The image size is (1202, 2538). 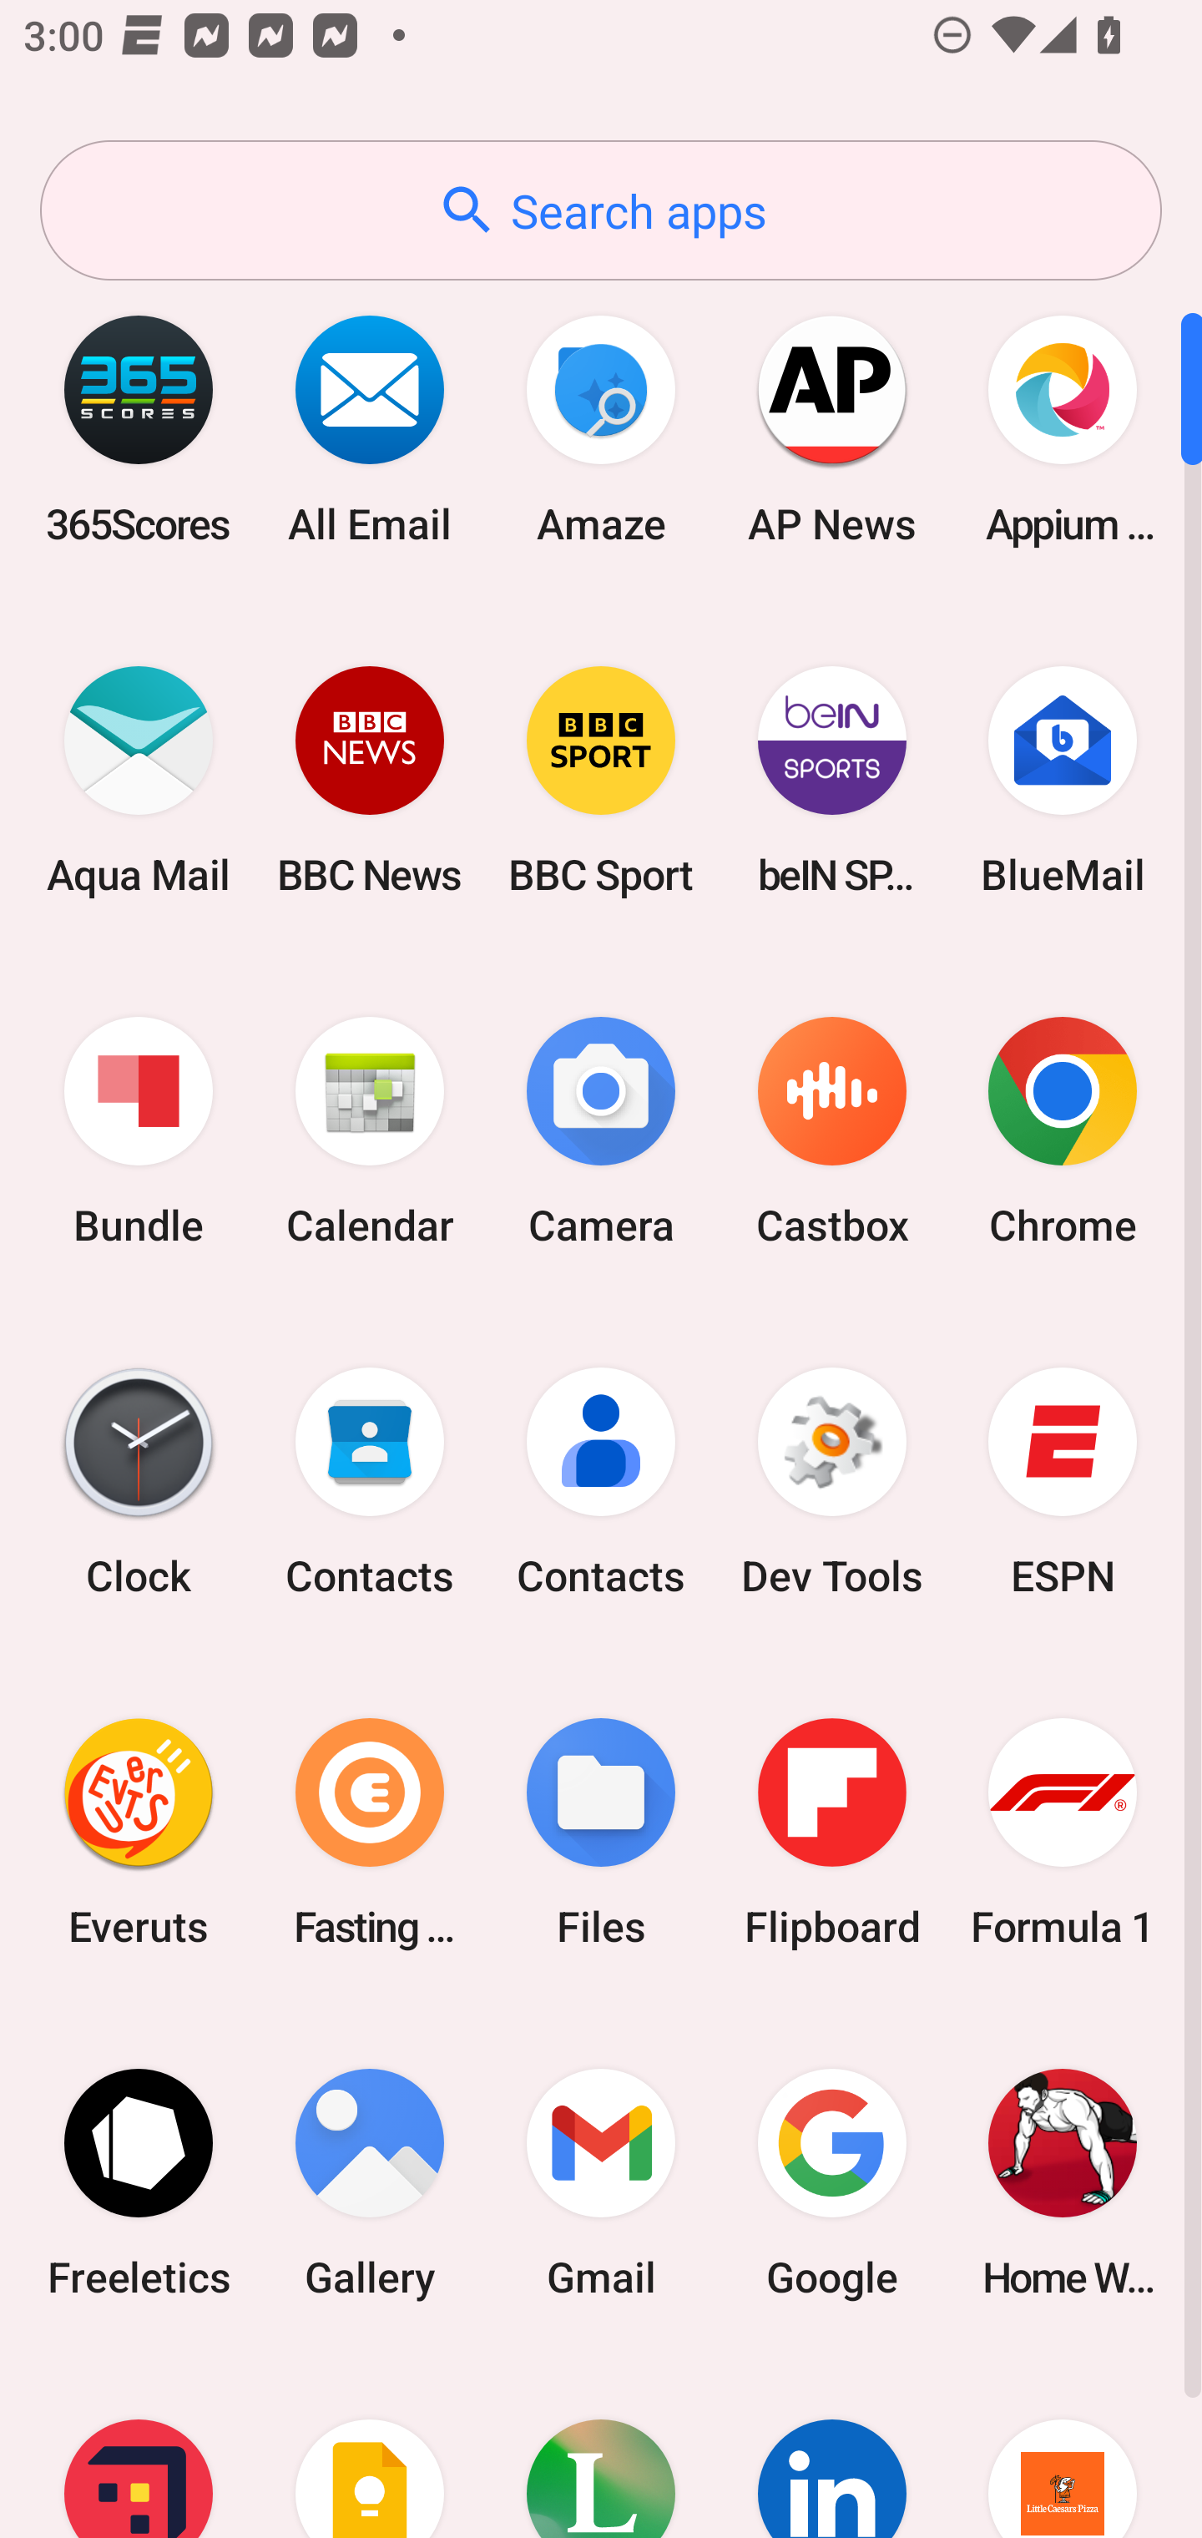 What do you see at coordinates (601, 429) in the screenshot?
I see `Amaze` at bounding box center [601, 429].